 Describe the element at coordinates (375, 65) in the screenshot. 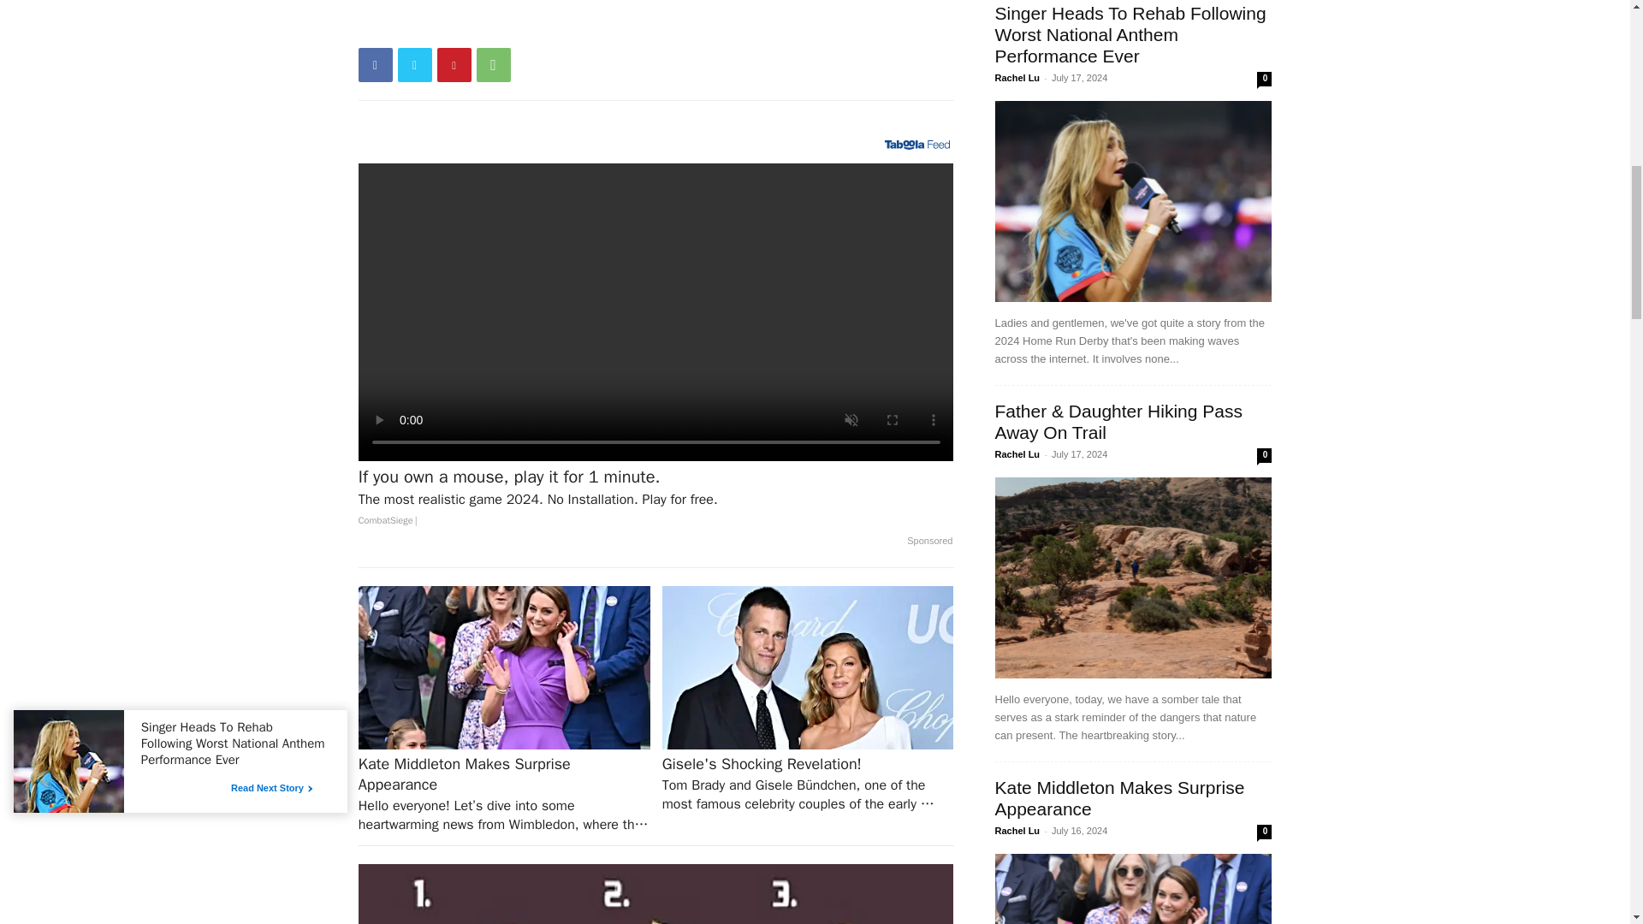

I see `Facebook` at that location.